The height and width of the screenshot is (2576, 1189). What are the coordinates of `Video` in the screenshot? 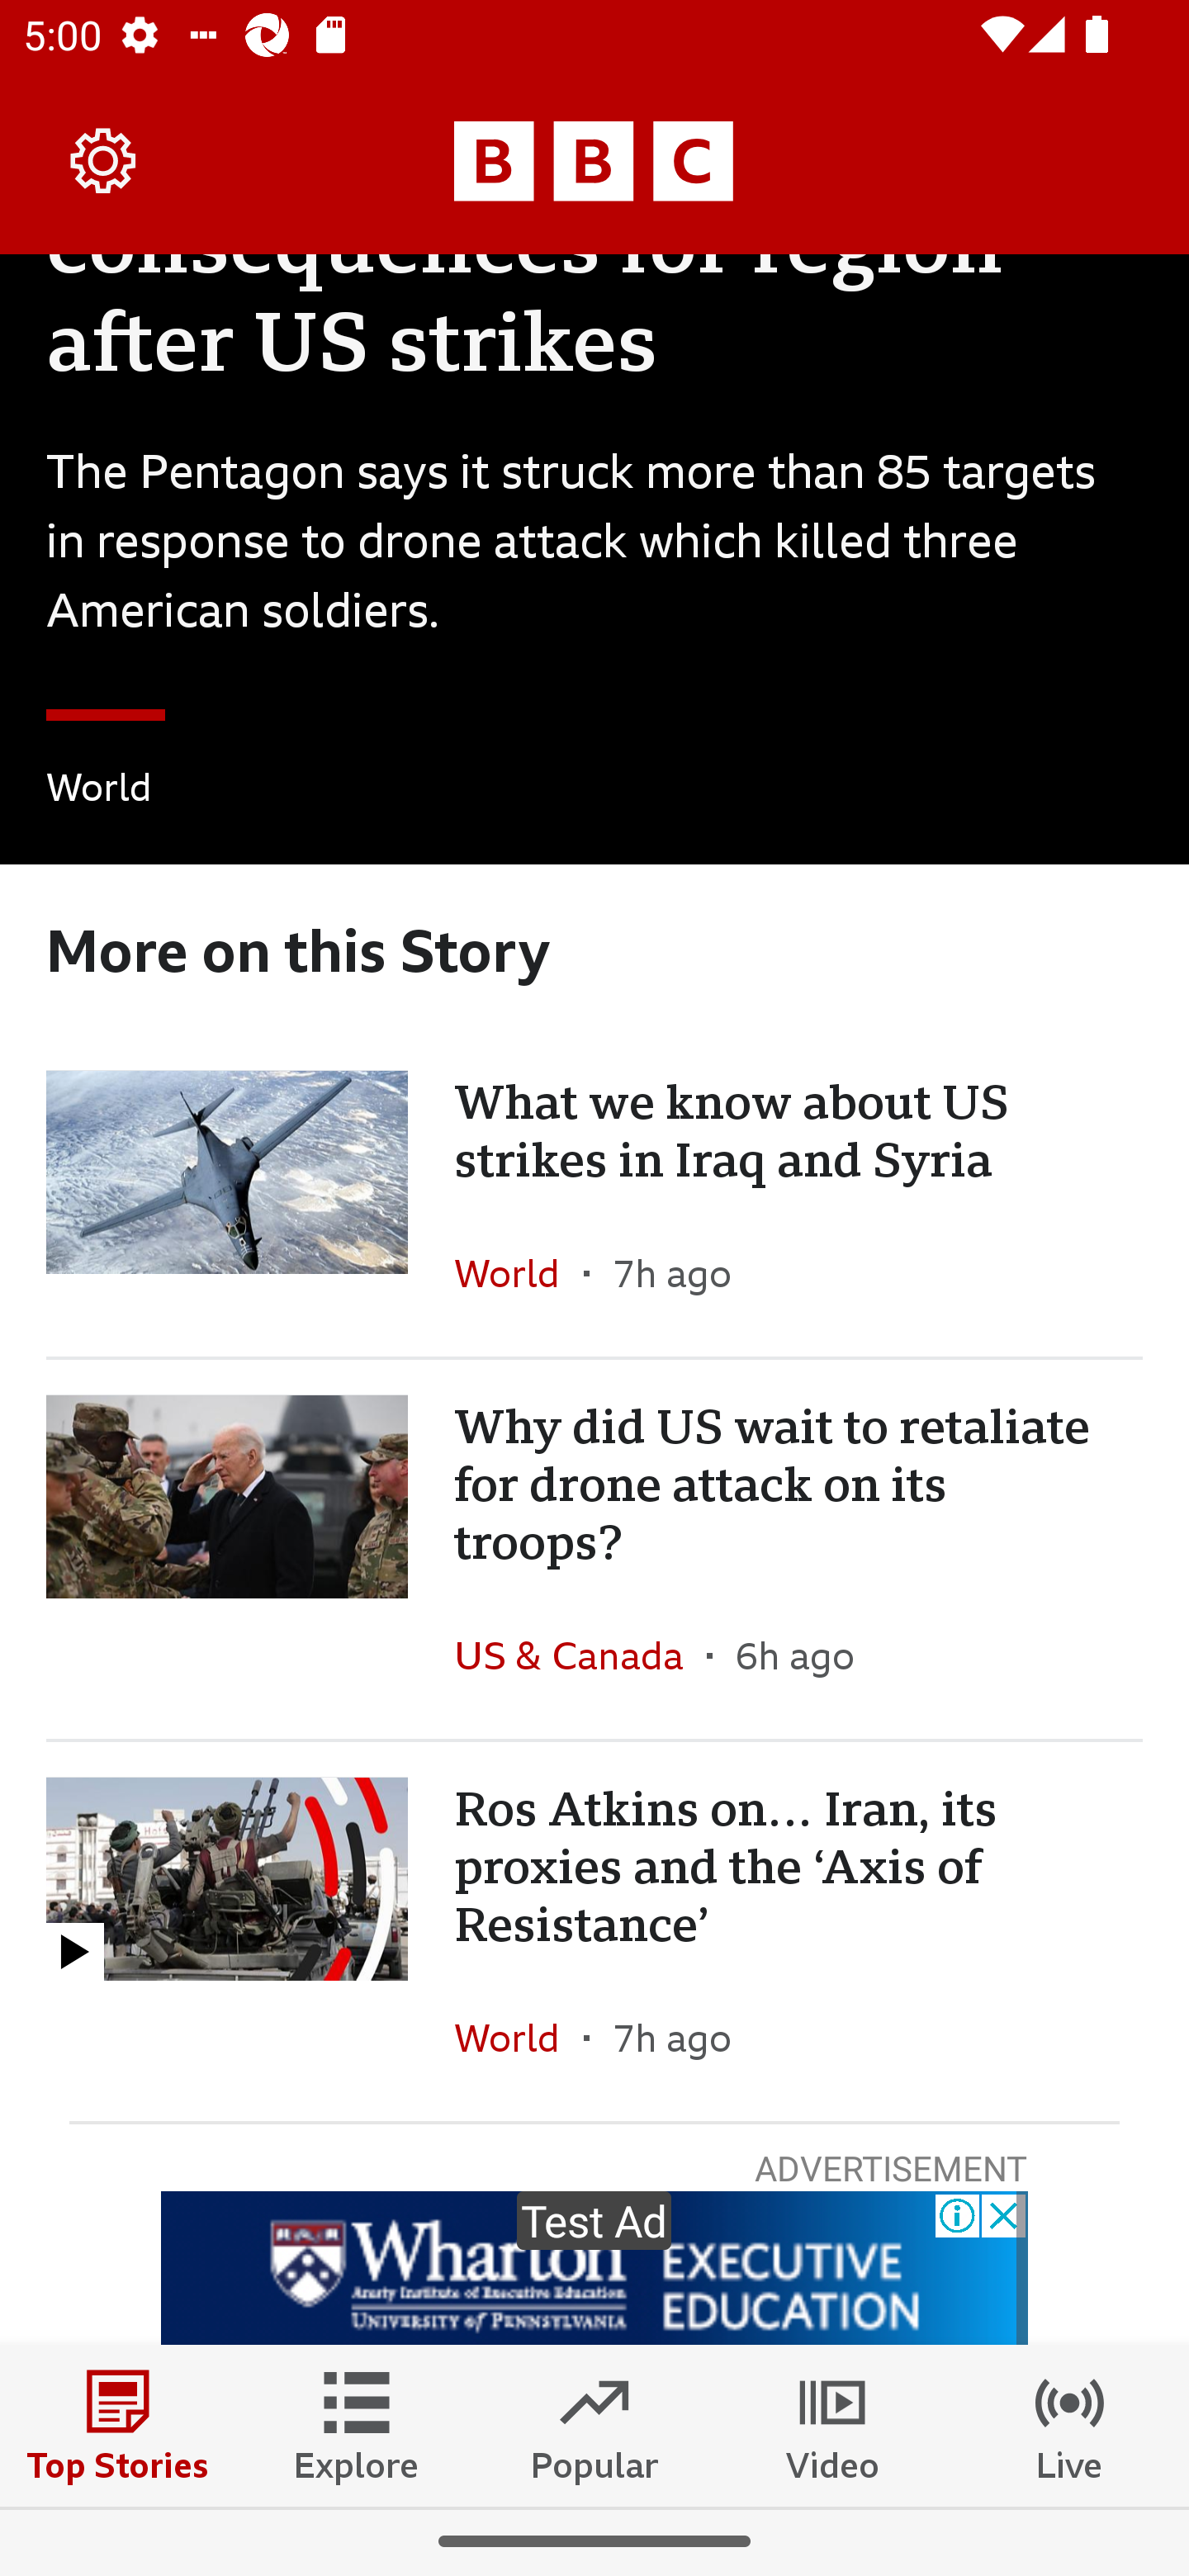 It's located at (832, 2425).